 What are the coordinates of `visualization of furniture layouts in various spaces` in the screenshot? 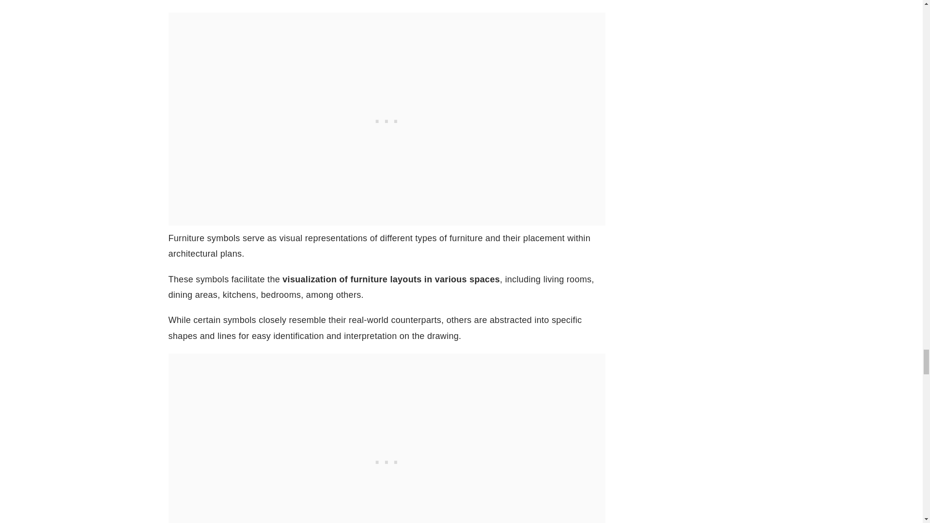 It's located at (391, 279).